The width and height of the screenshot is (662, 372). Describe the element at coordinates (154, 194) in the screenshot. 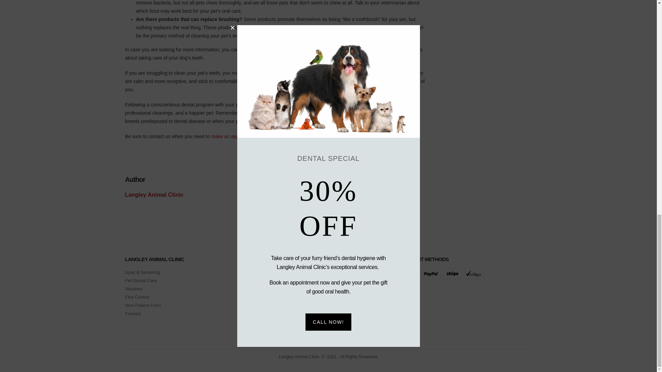

I see `Posts by Langley Animal Clinic` at that location.